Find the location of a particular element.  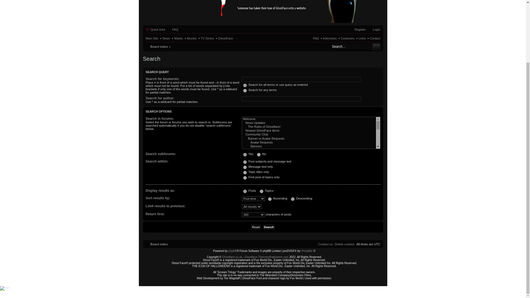

Search is located at coordinates (376, 46).